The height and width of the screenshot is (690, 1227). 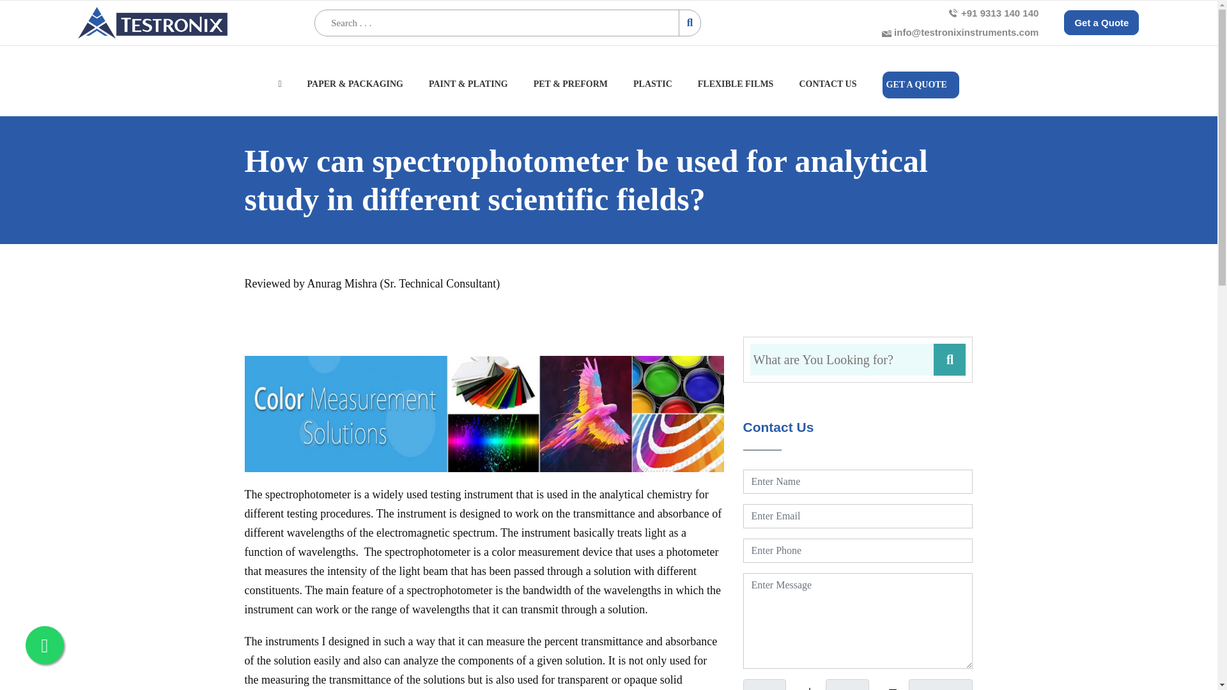 I want to click on FLEXIBLE FILMS, so click(x=736, y=91).